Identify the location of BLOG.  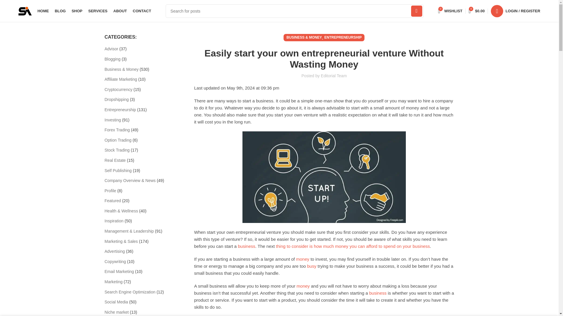
(311, 266).